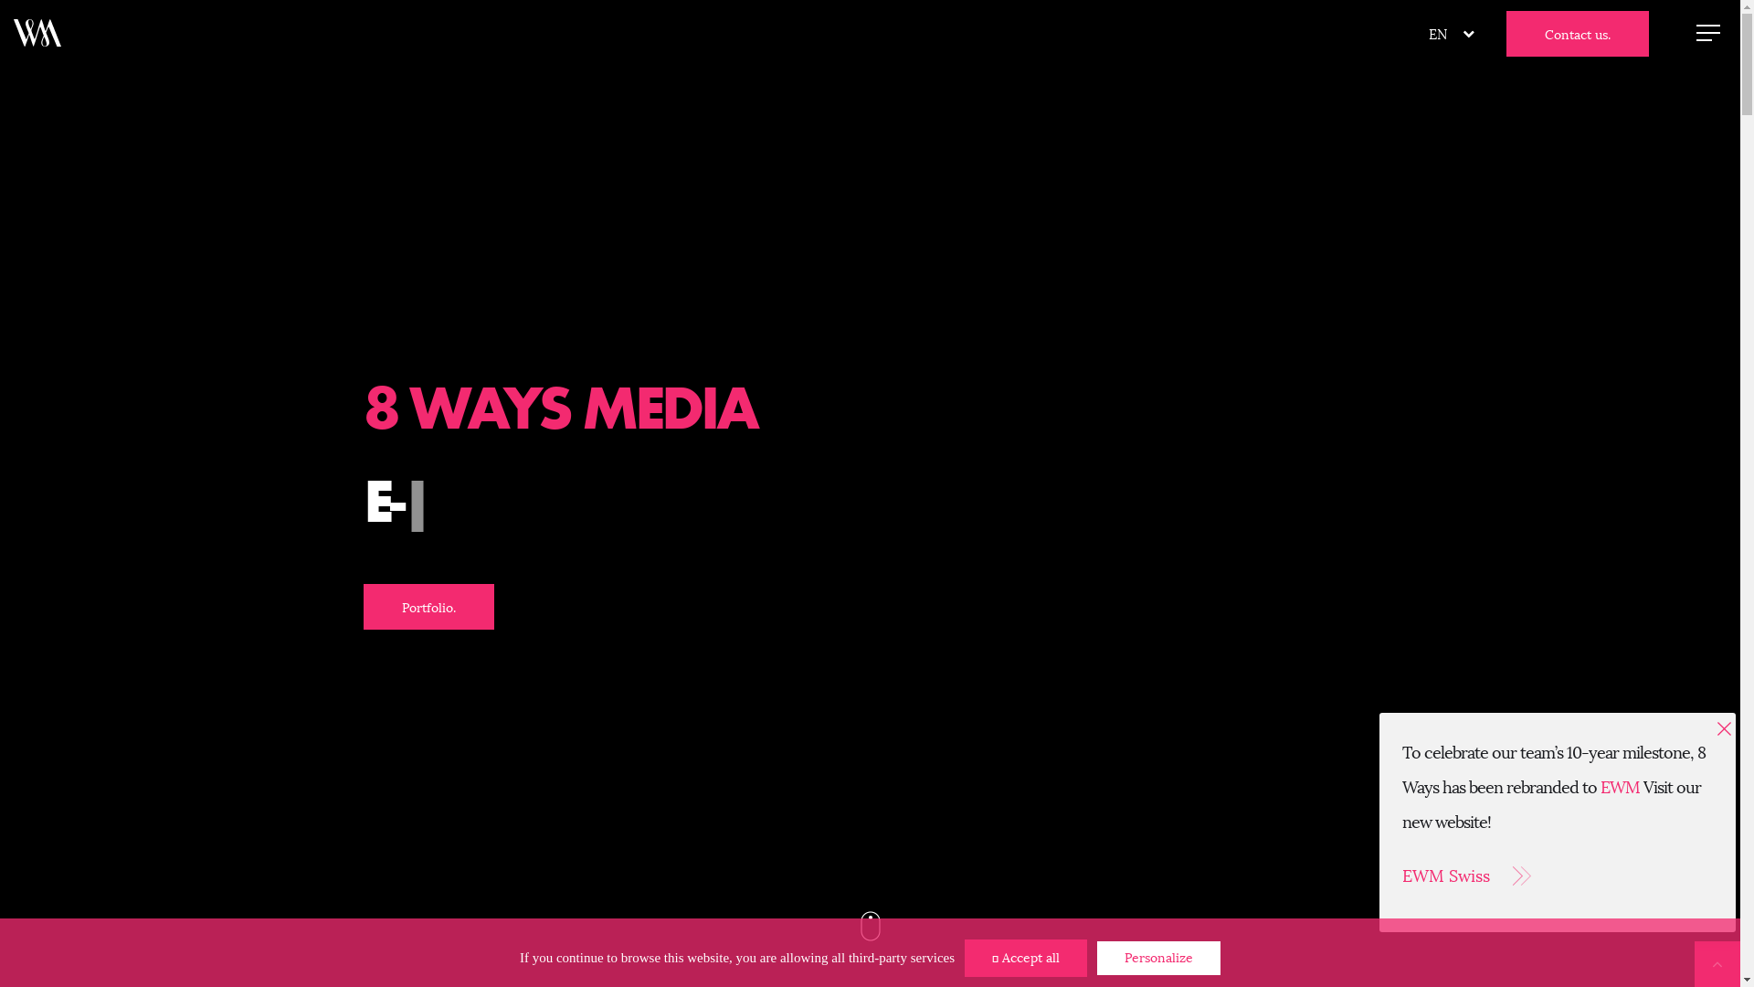 The height and width of the screenshot is (987, 1754). I want to click on Contact us., so click(1578, 34).